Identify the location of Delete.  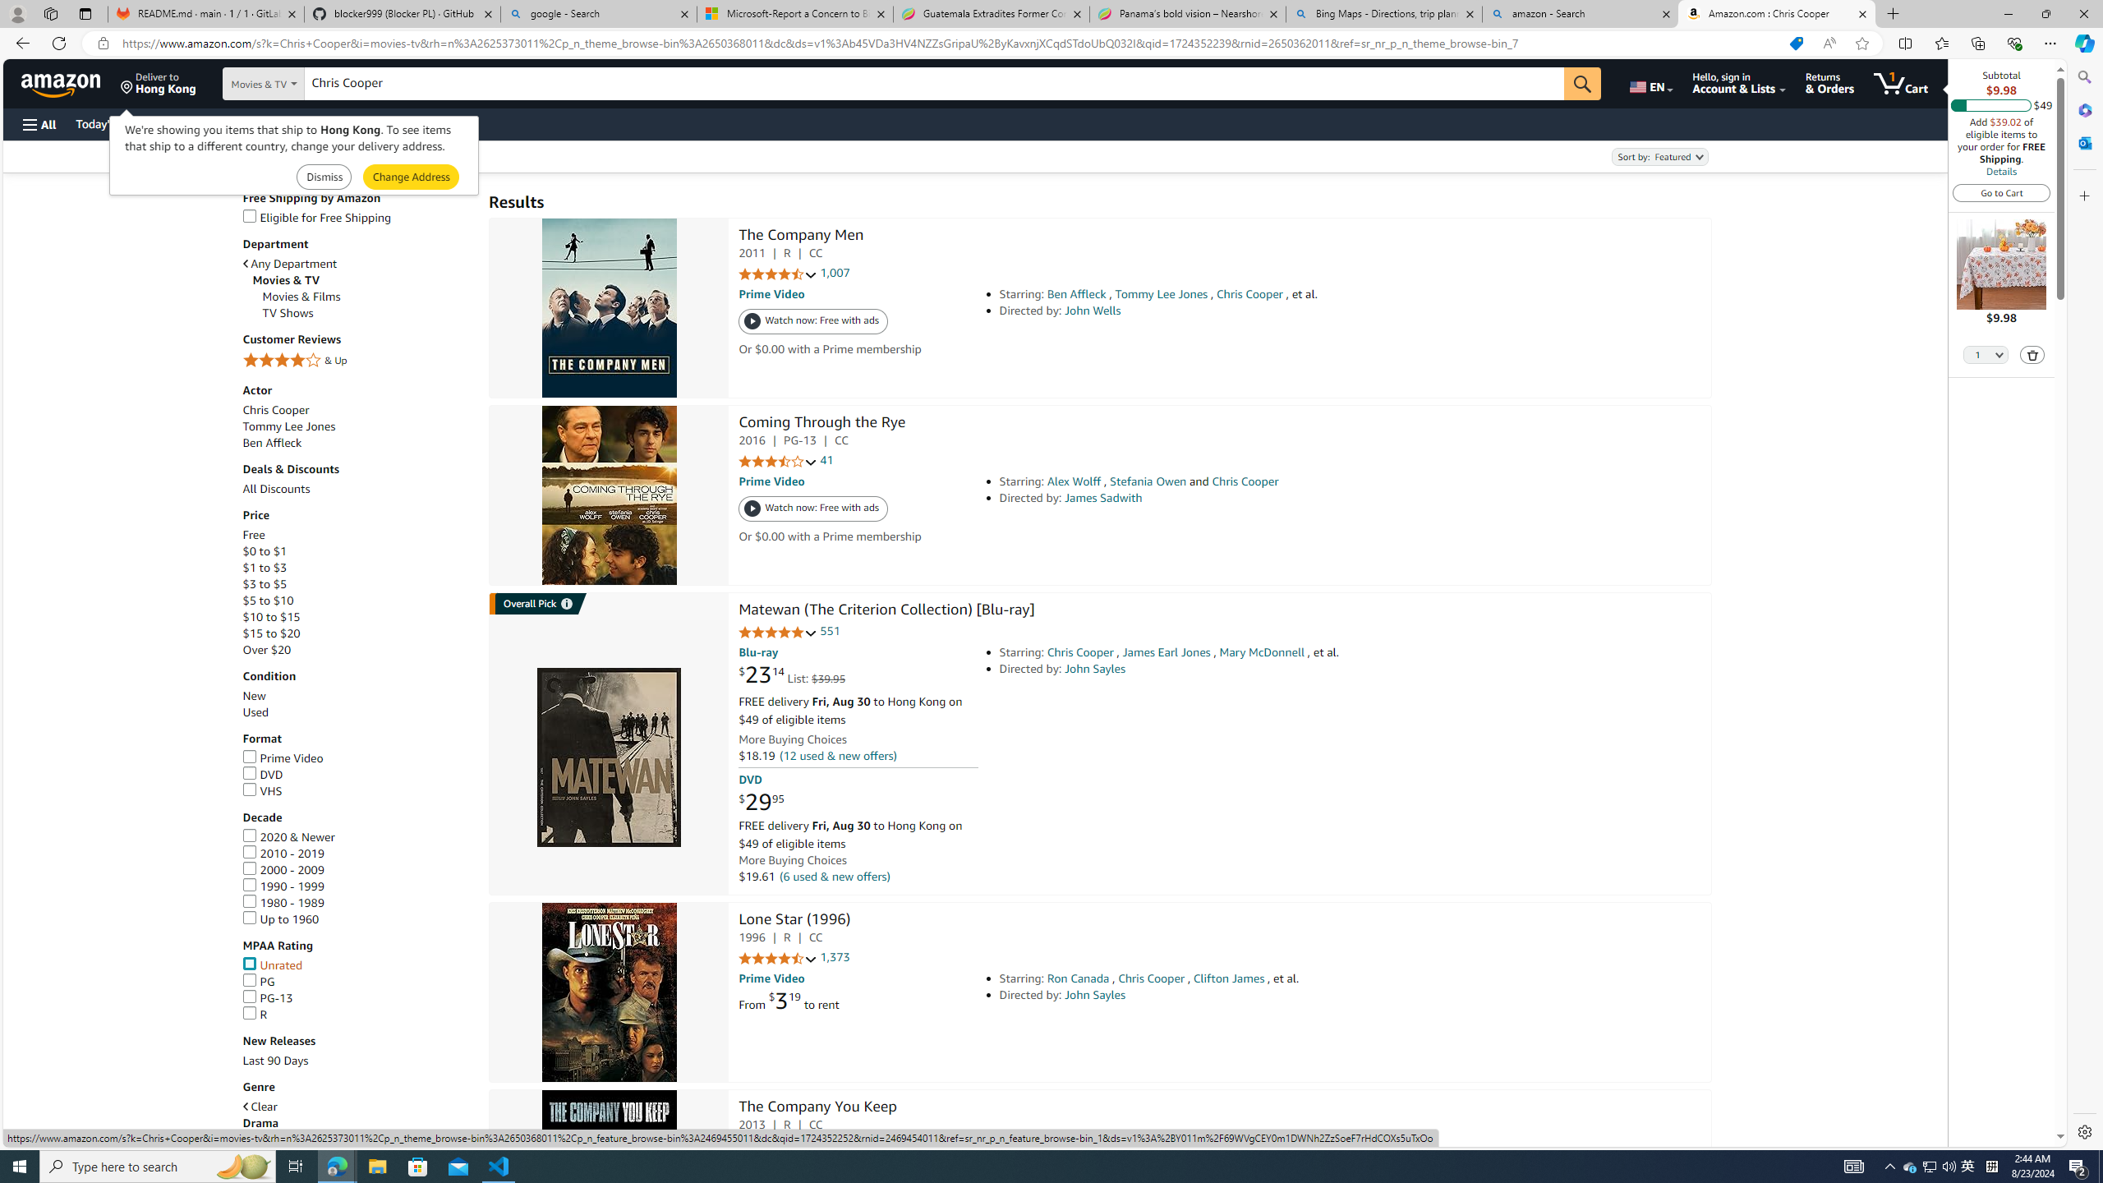
(2032, 354).